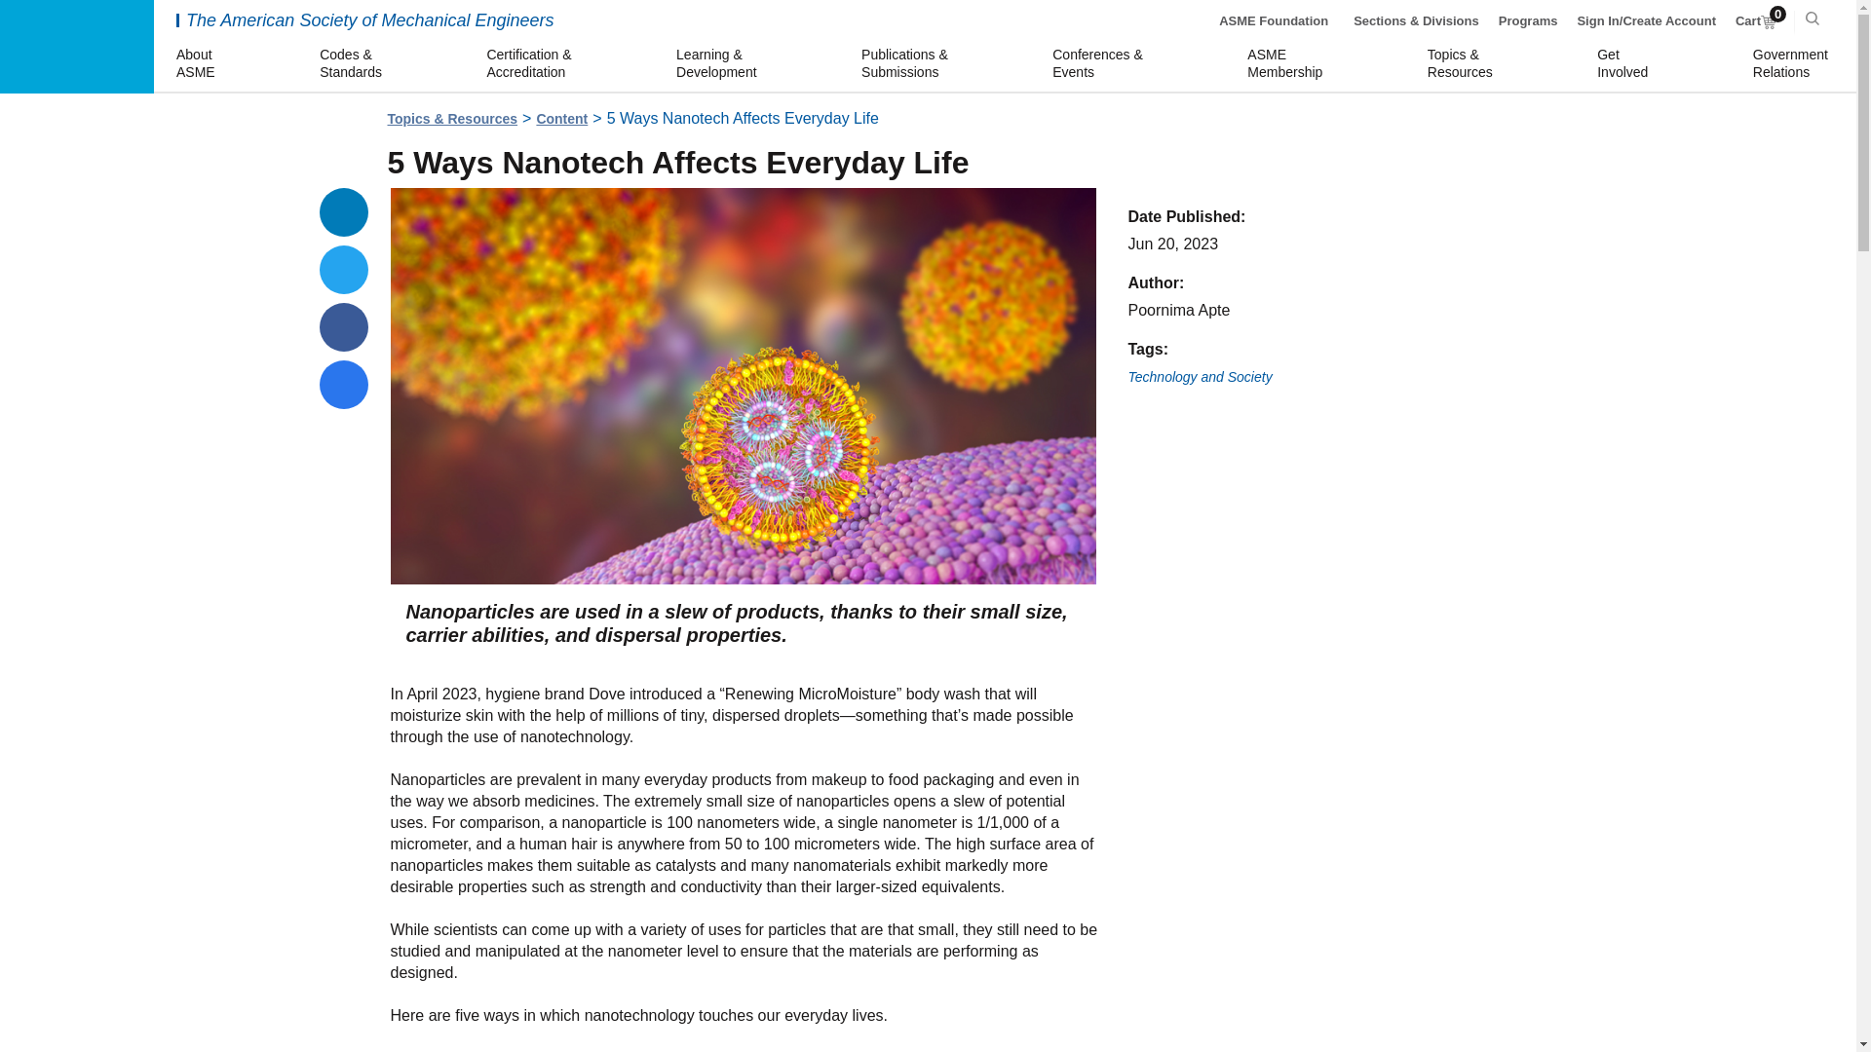  I want to click on Share on Facebook, so click(344, 385).